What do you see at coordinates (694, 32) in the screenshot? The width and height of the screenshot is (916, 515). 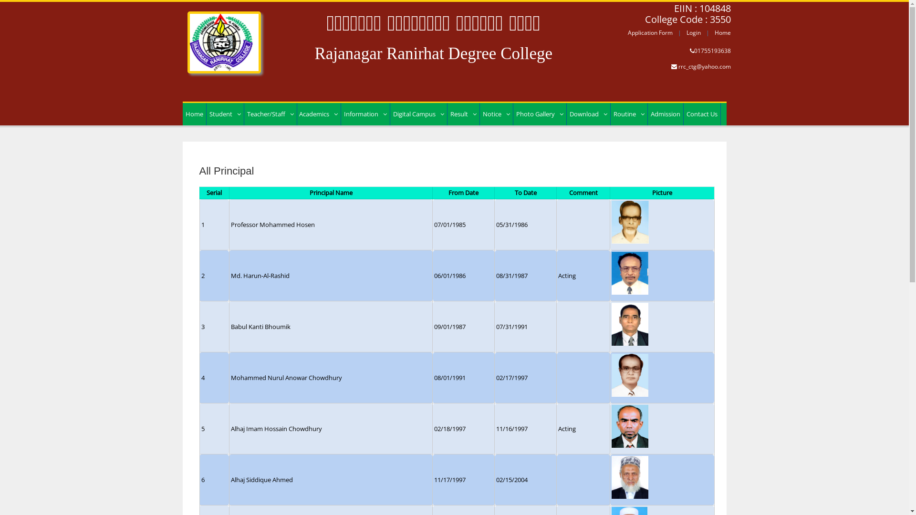 I see `Login` at bounding box center [694, 32].